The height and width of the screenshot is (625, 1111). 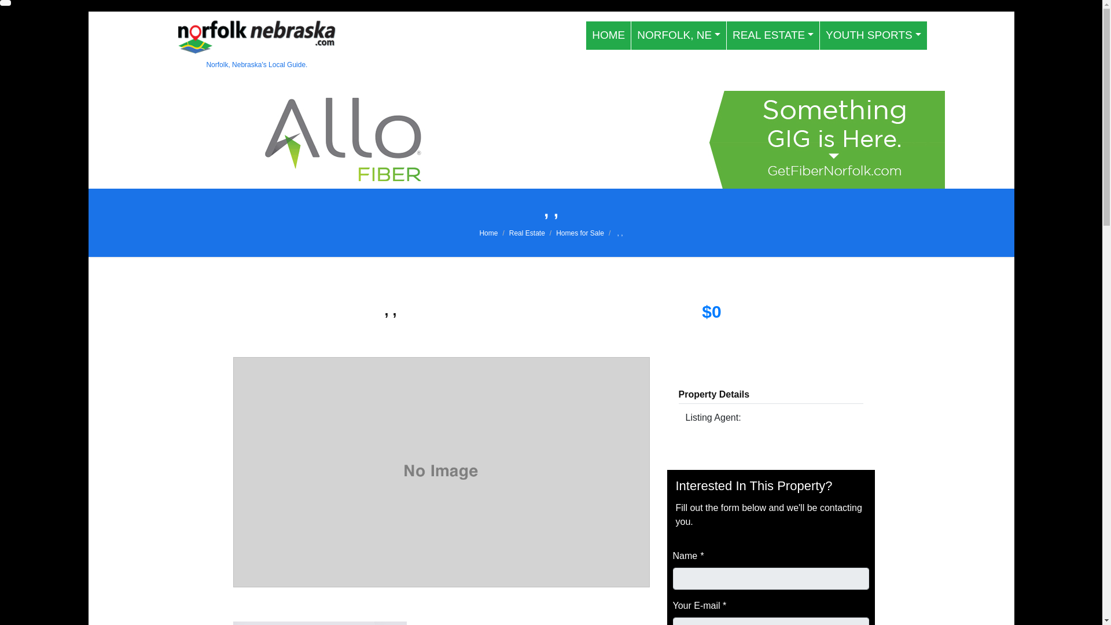 What do you see at coordinates (609, 35) in the screenshot?
I see `HOME` at bounding box center [609, 35].